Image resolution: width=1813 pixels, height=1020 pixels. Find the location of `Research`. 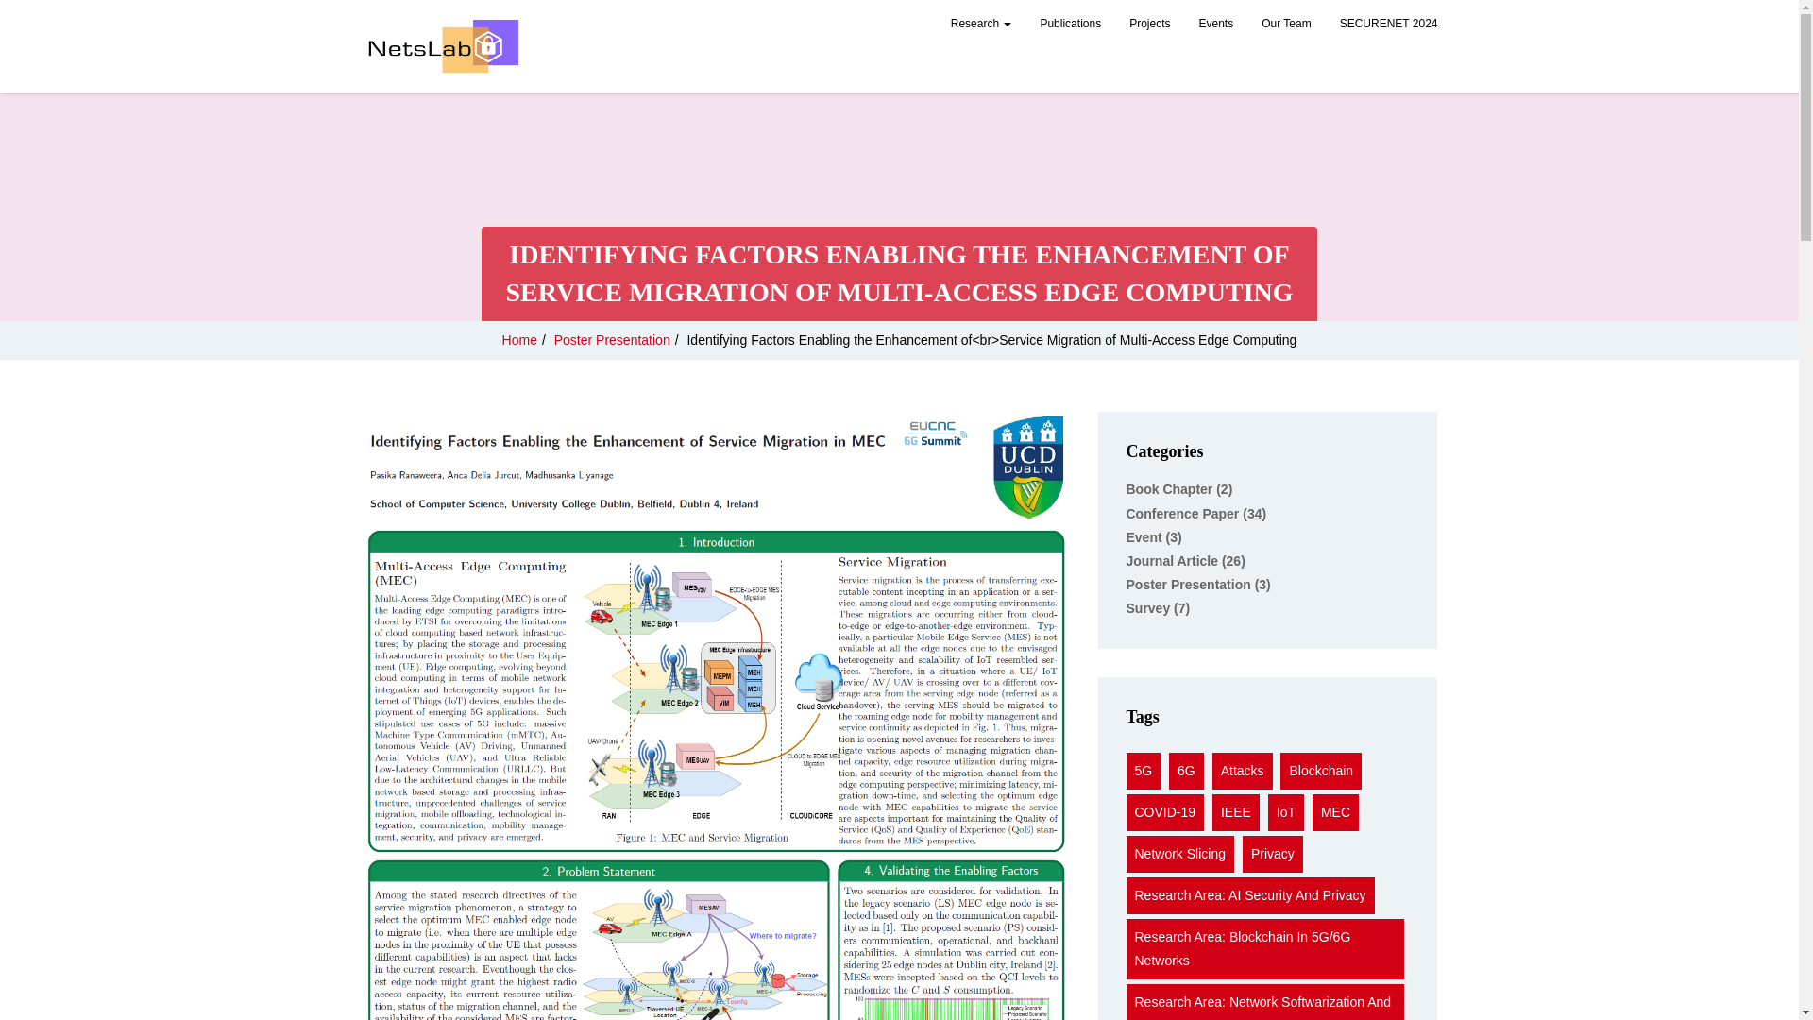

Research is located at coordinates (981, 25).